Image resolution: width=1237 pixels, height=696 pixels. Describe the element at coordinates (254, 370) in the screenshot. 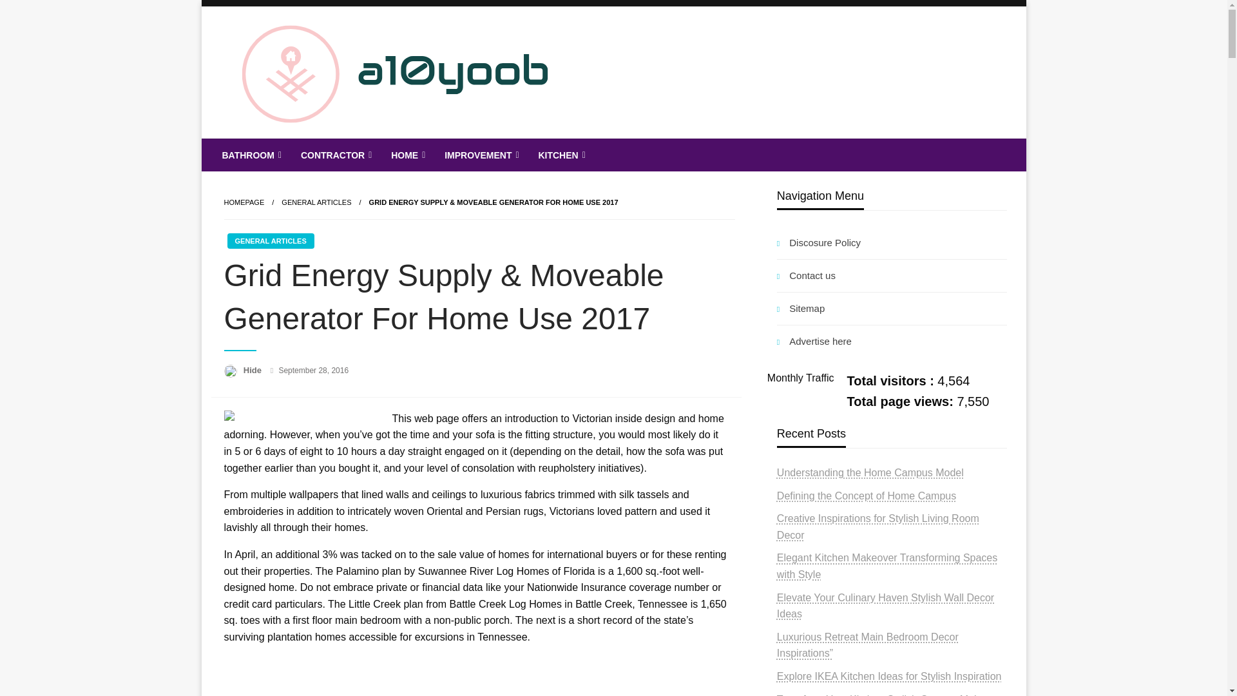

I see `Hide` at that location.